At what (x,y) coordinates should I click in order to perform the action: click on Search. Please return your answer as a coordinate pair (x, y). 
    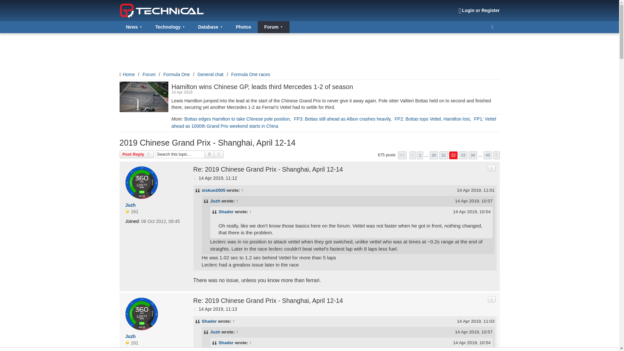
    Looking at the image, I should click on (209, 154).